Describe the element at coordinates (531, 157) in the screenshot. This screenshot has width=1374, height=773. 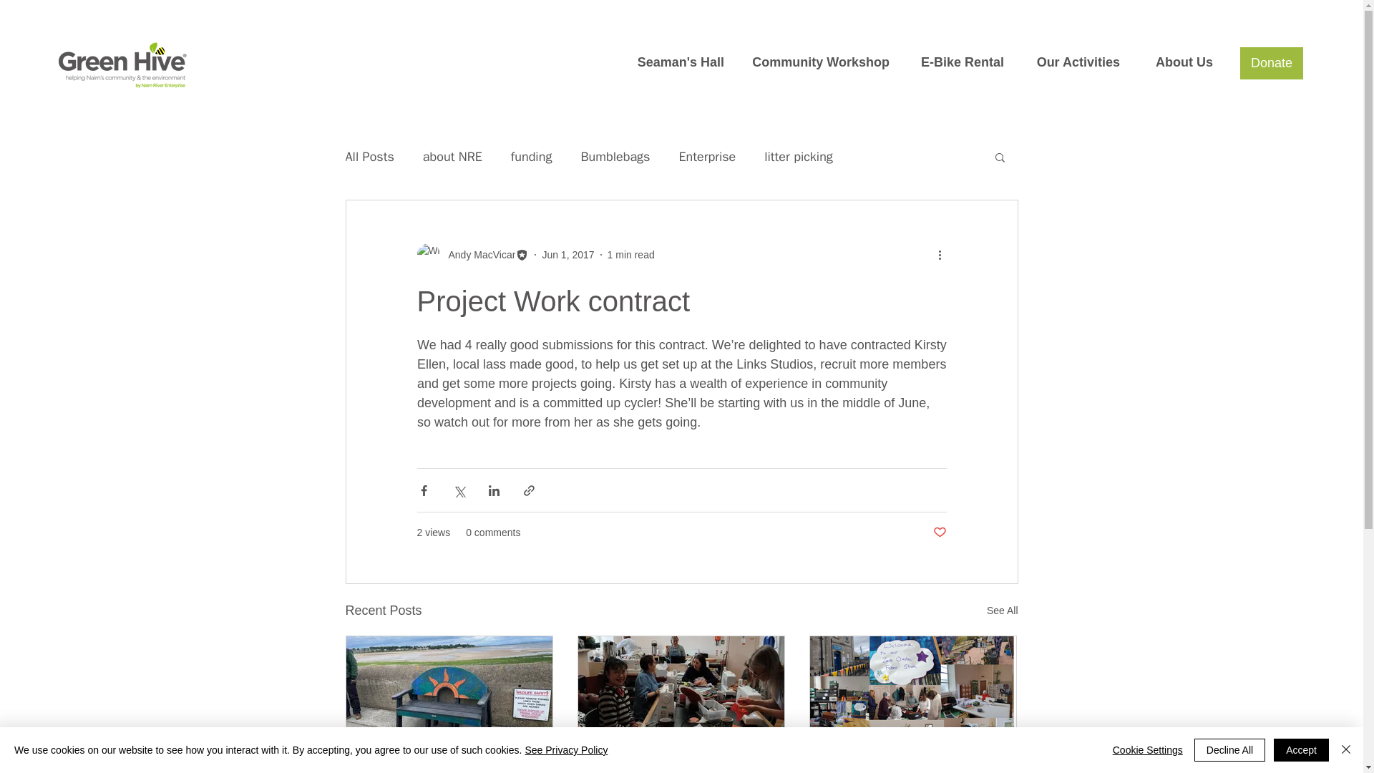
I see `funding` at that location.